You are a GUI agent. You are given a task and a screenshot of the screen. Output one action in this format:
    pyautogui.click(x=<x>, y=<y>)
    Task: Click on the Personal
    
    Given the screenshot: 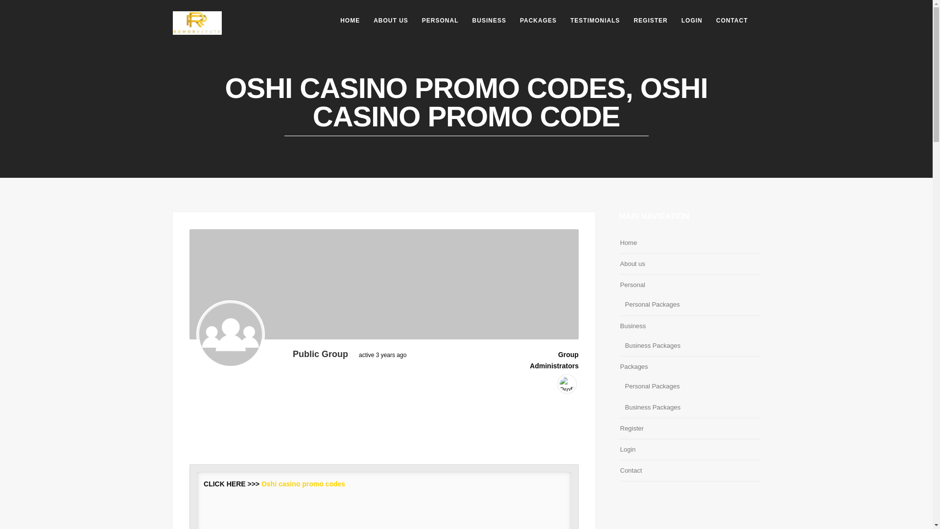 What is the action you would take?
    pyautogui.click(x=632, y=285)
    